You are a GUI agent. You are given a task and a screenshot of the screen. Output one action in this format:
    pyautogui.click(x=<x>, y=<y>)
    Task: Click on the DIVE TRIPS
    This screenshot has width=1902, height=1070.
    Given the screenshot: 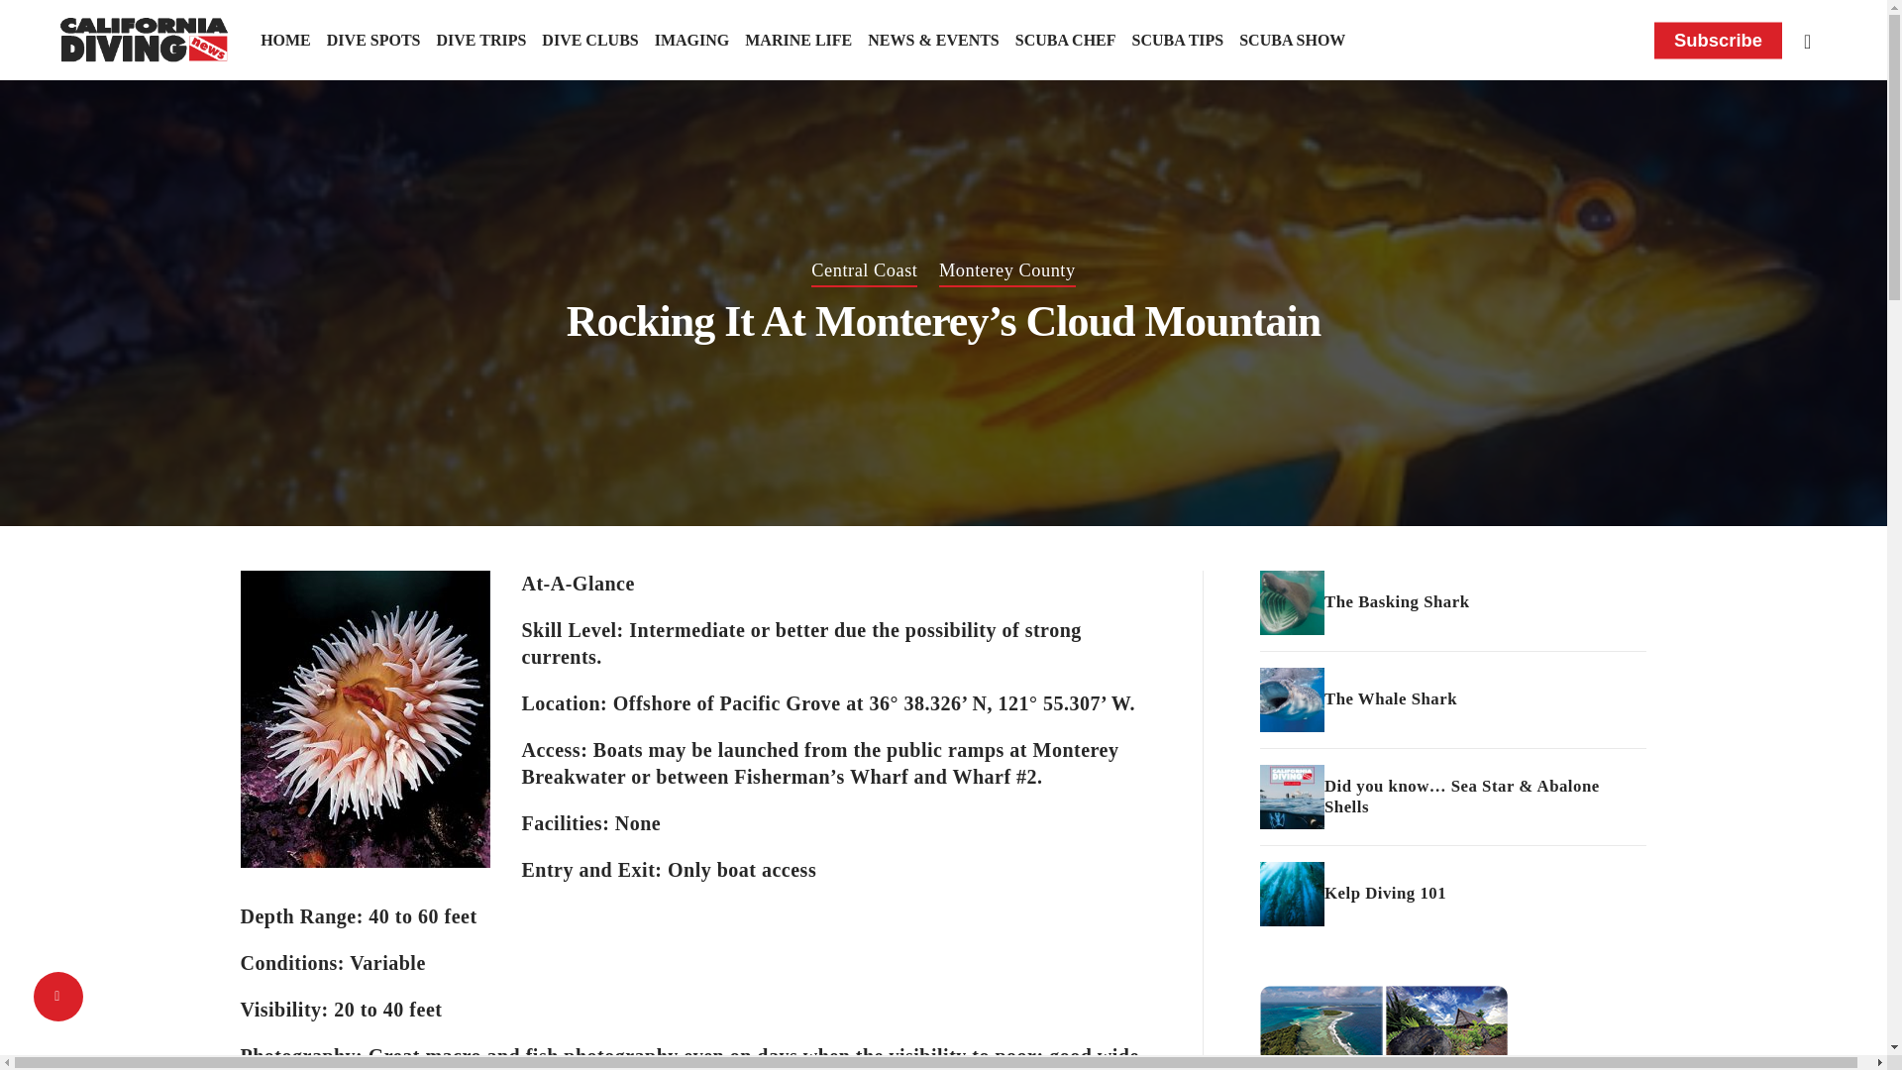 What is the action you would take?
    pyautogui.click(x=480, y=40)
    